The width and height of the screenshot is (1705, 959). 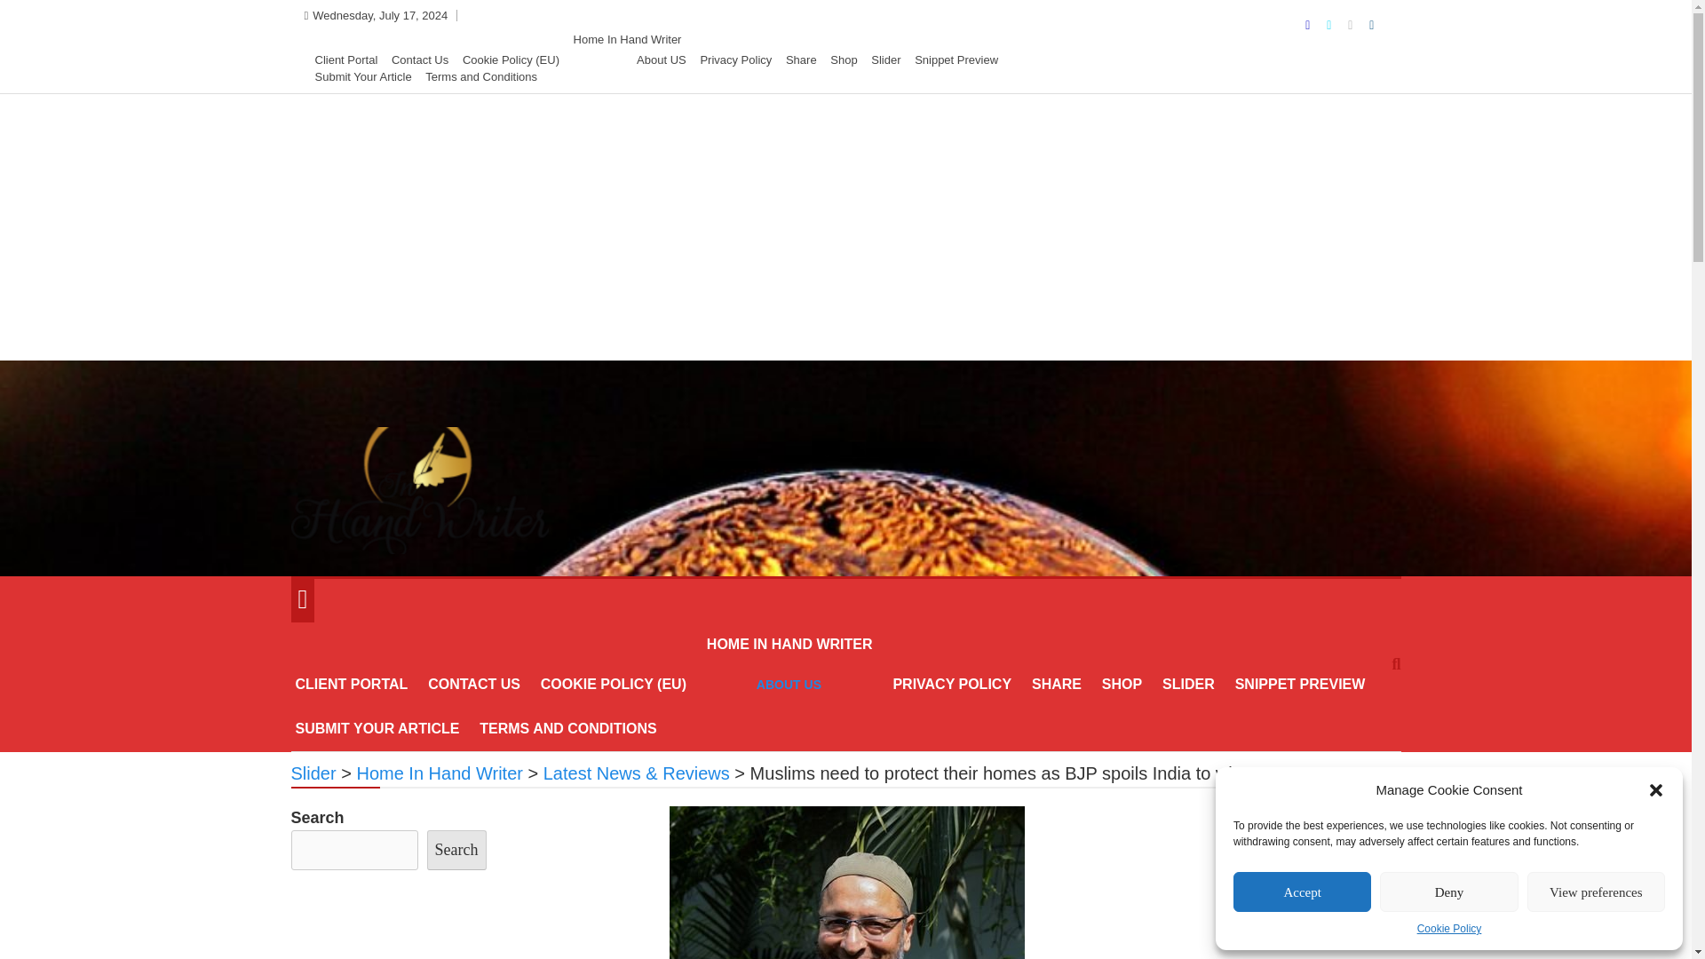 I want to click on Slider, so click(x=885, y=59).